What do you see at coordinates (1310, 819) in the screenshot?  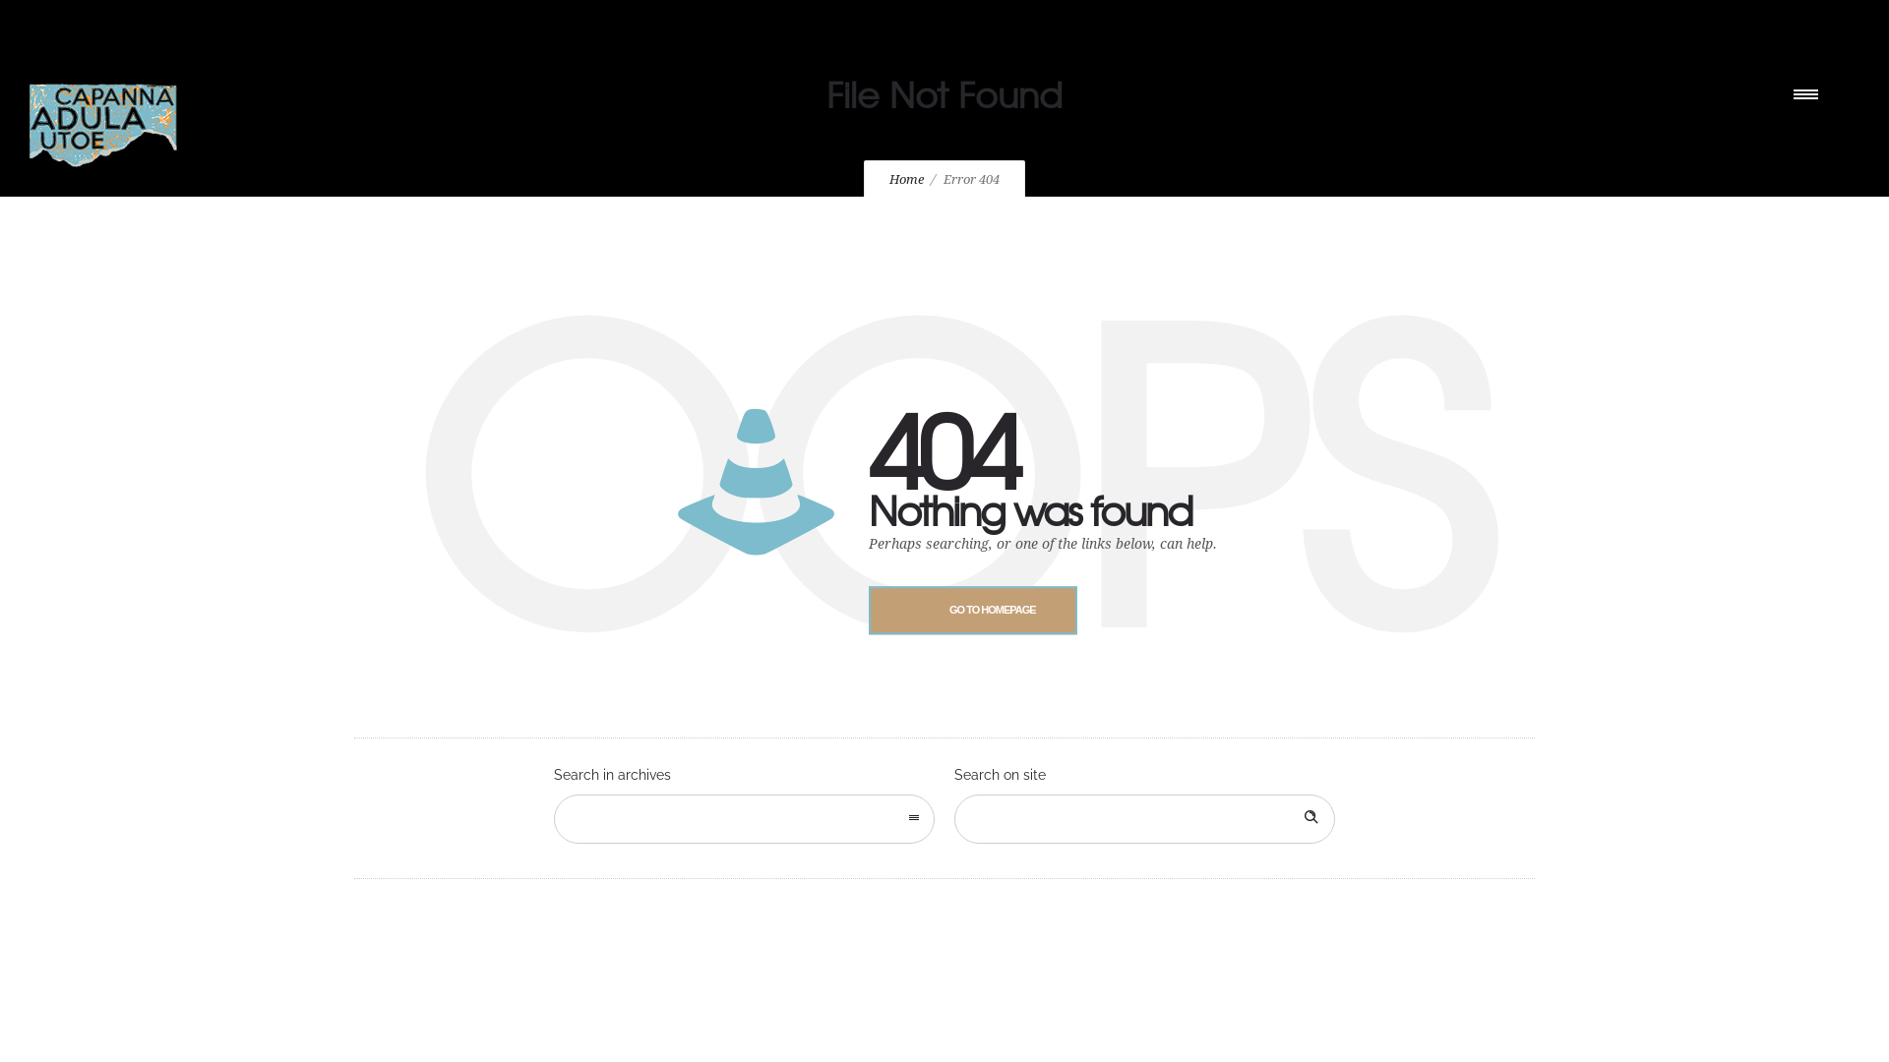 I see `Search` at bounding box center [1310, 819].